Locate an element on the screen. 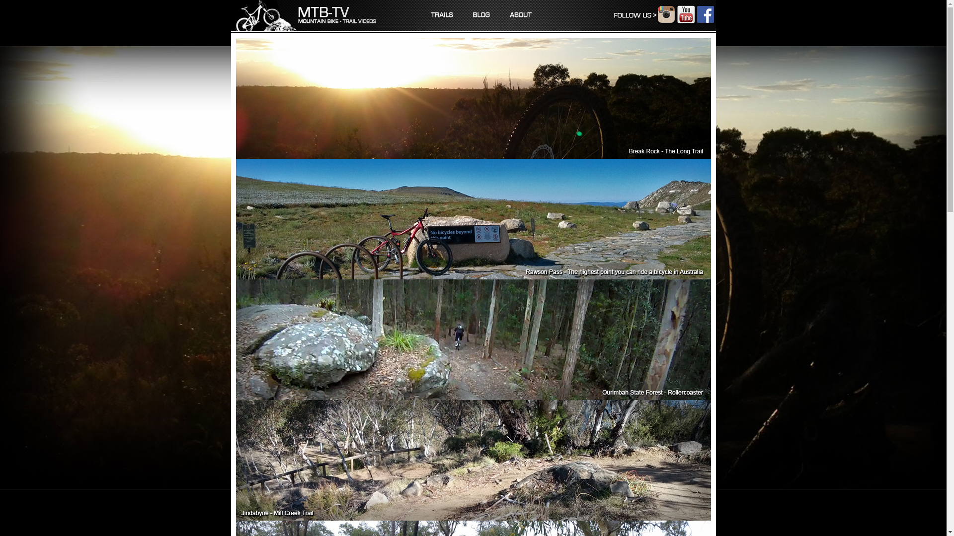 Image resolution: width=954 pixels, height=536 pixels. Kiwarrak State Forest (Tarree) is located at coordinates (313, 357).